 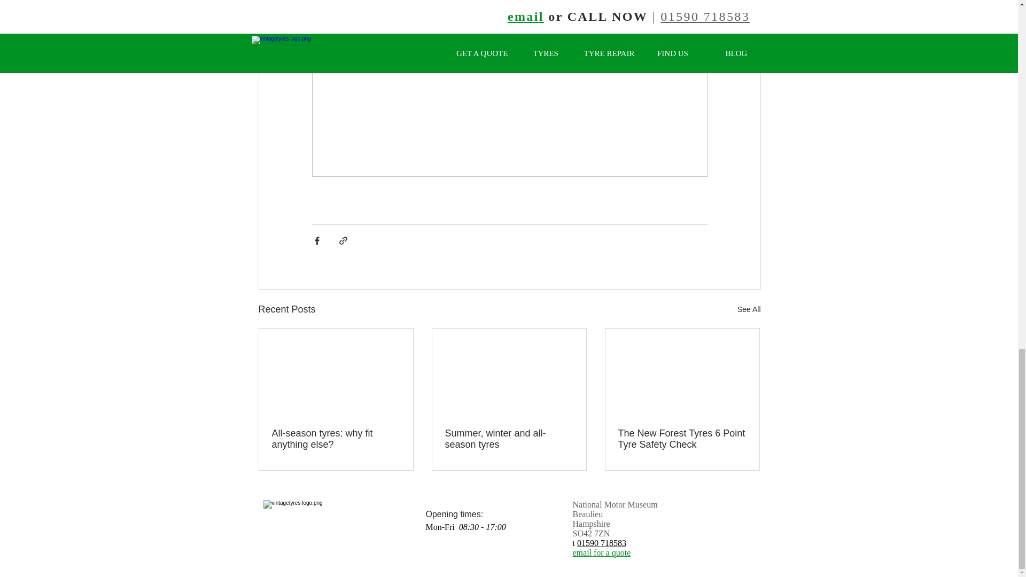 What do you see at coordinates (336, 439) in the screenshot?
I see `All-season tyres: why fit anything else?` at bounding box center [336, 439].